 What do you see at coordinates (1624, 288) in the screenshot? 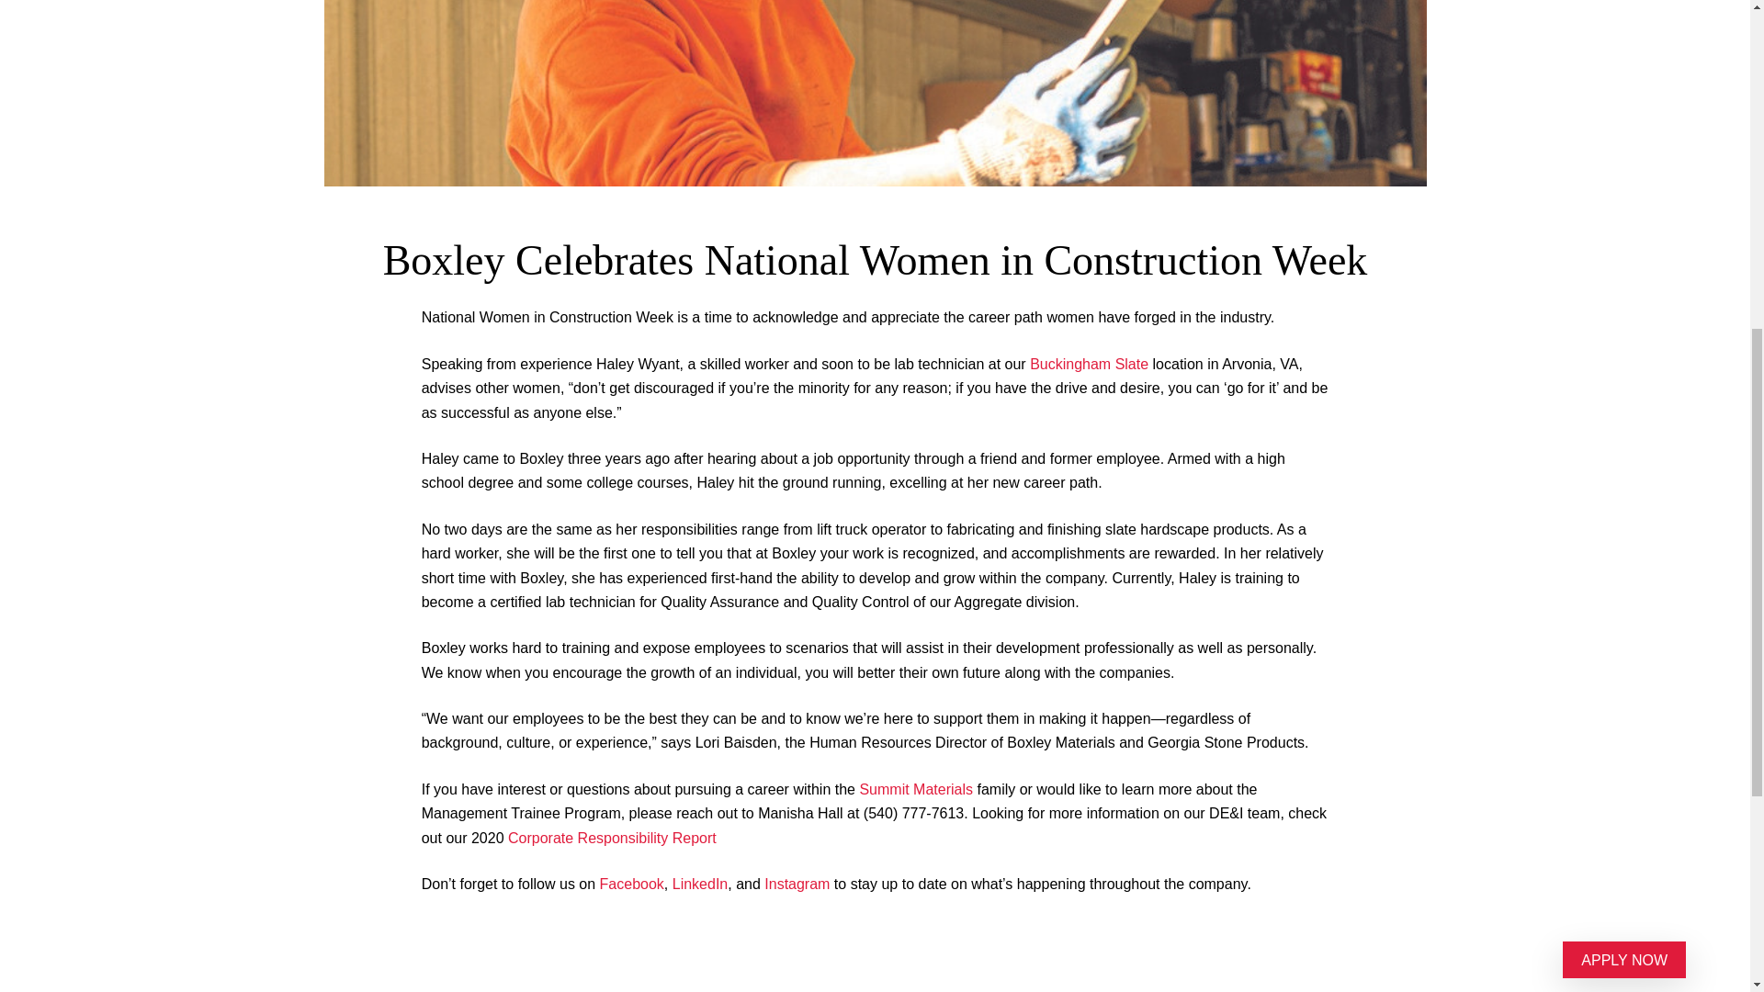
I see `APPLY NOW` at bounding box center [1624, 288].